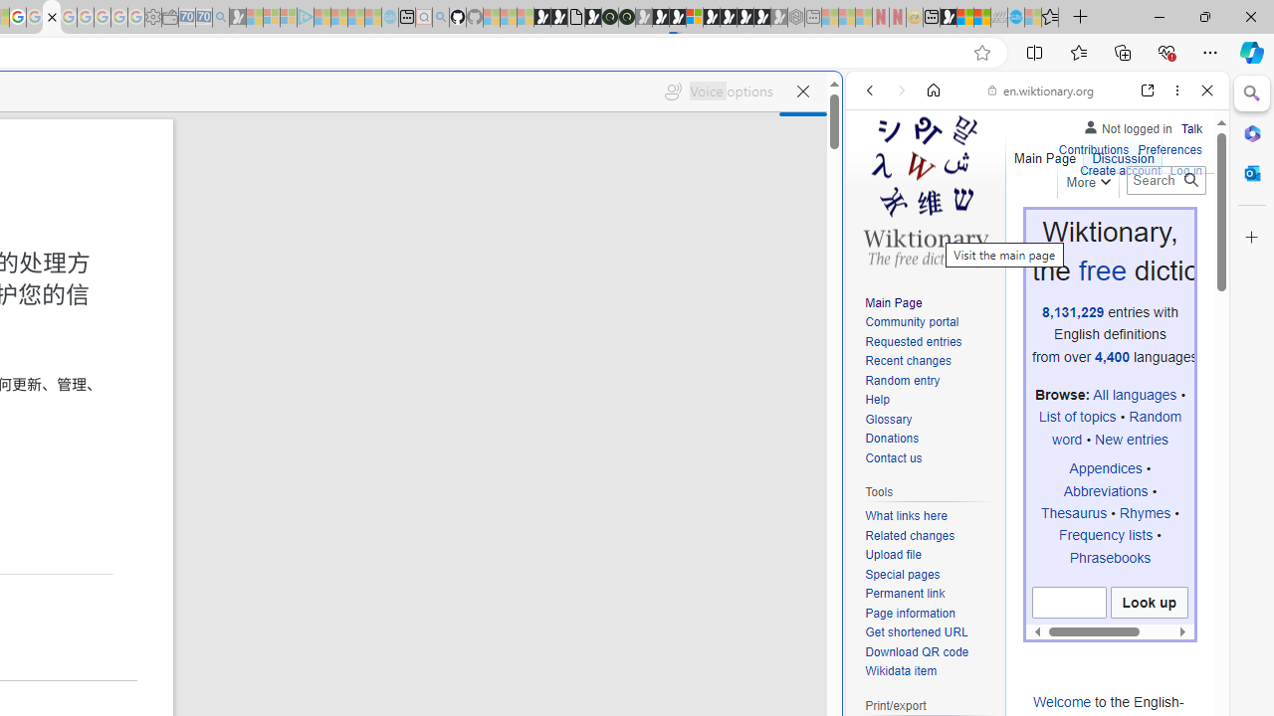  What do you see at coordinates (840, 101) in the screenshot?
I see `Close split screen` at bounding box center [840, 101].